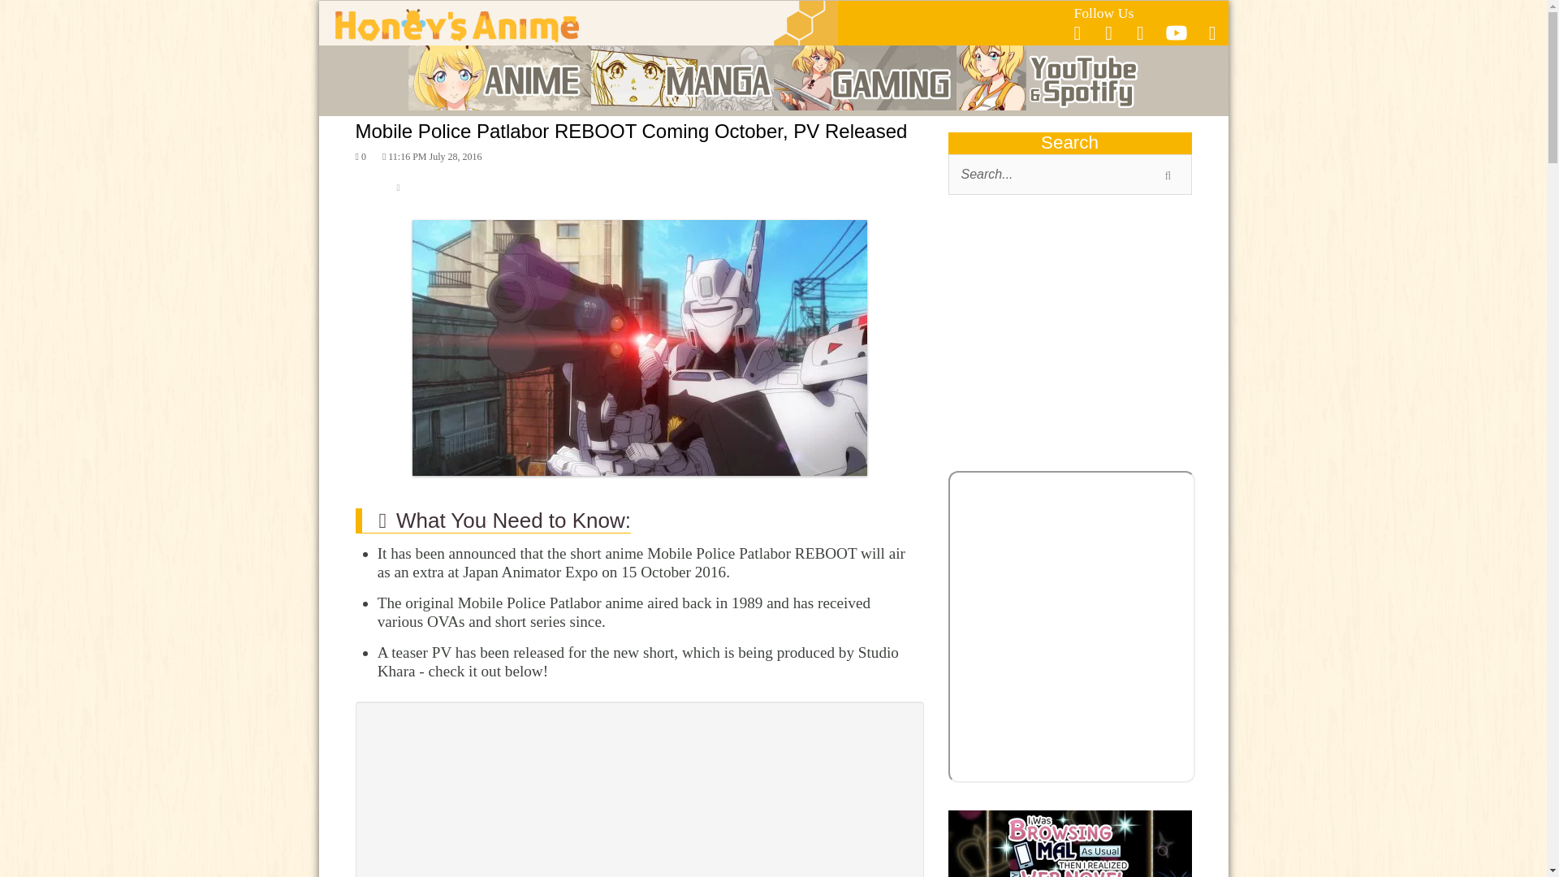  I want to click on Advertisement, so click(1070, 336).